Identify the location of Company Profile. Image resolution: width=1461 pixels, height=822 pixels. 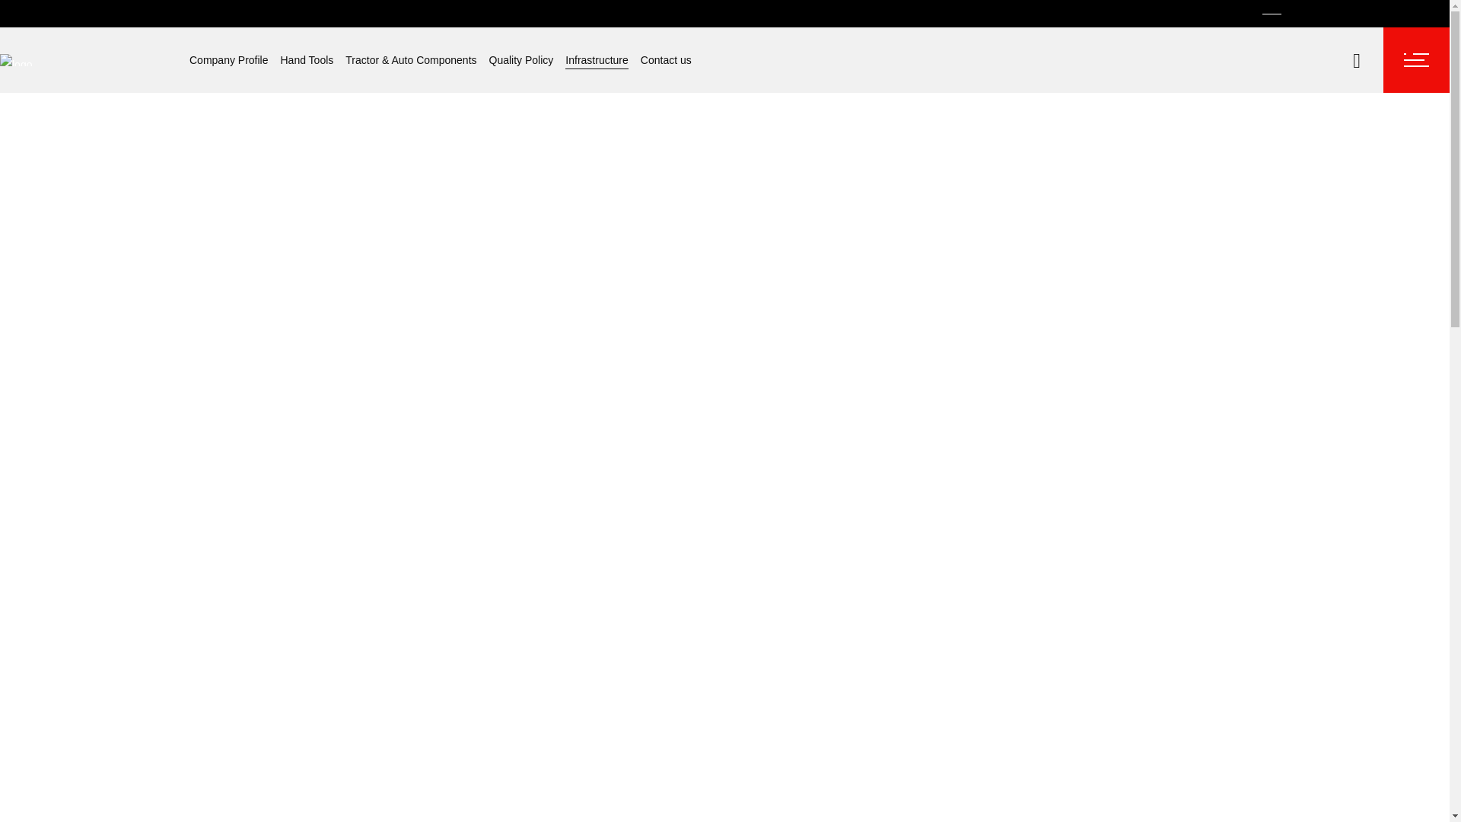
(229, 59).